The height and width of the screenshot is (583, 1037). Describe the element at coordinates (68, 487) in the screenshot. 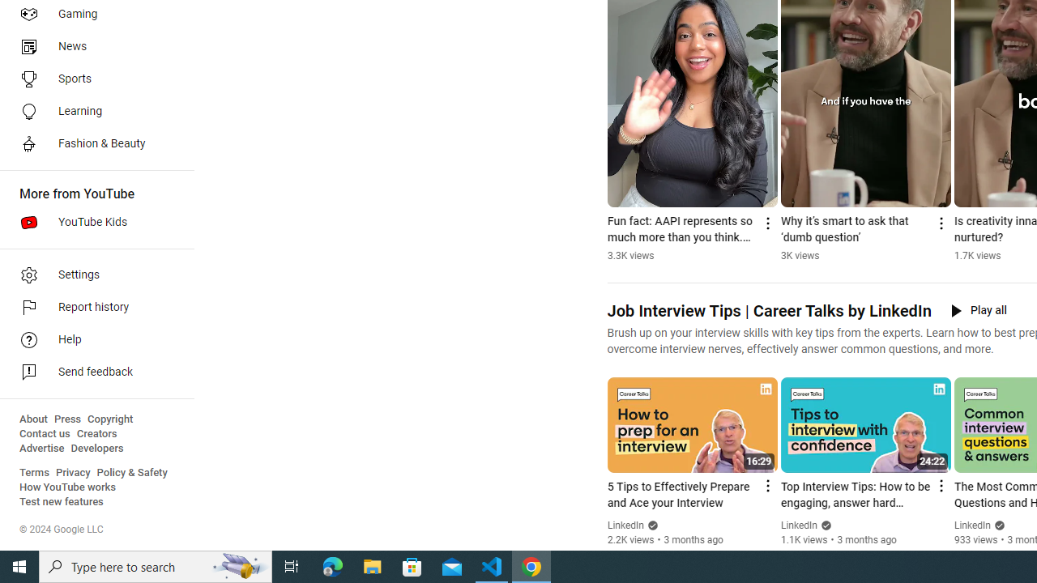

I see `How YouTube works` at that location.